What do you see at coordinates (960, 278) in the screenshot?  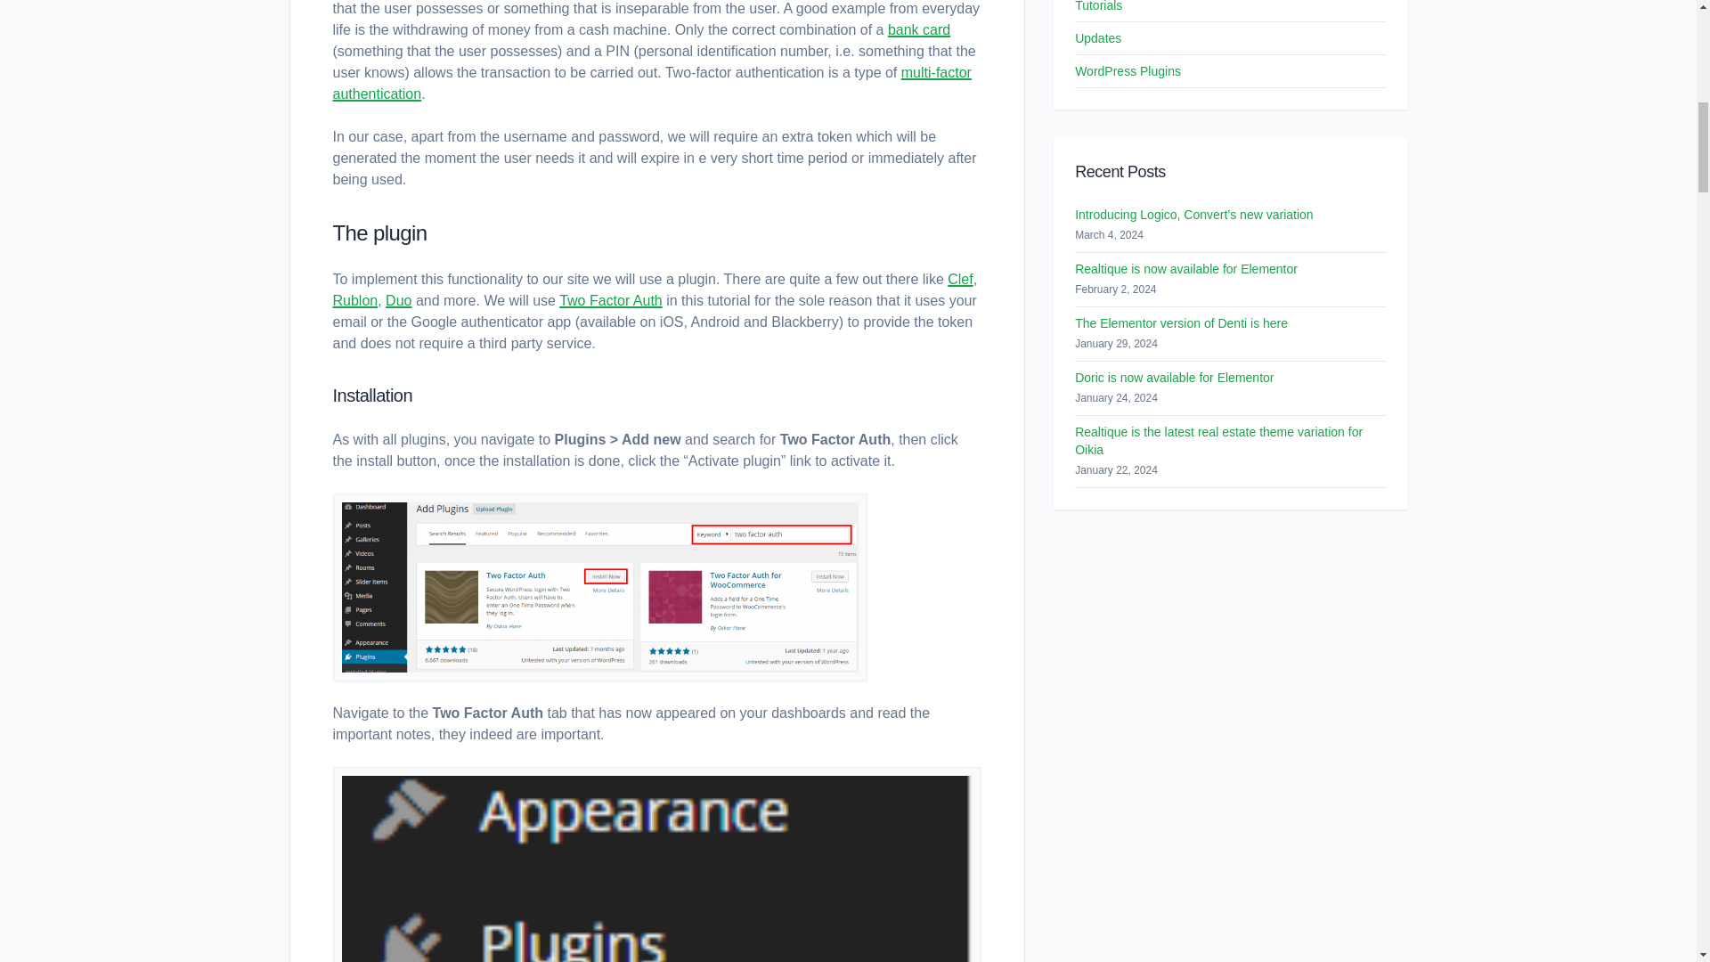 I see `Clef` at bounding box center [960, 278].